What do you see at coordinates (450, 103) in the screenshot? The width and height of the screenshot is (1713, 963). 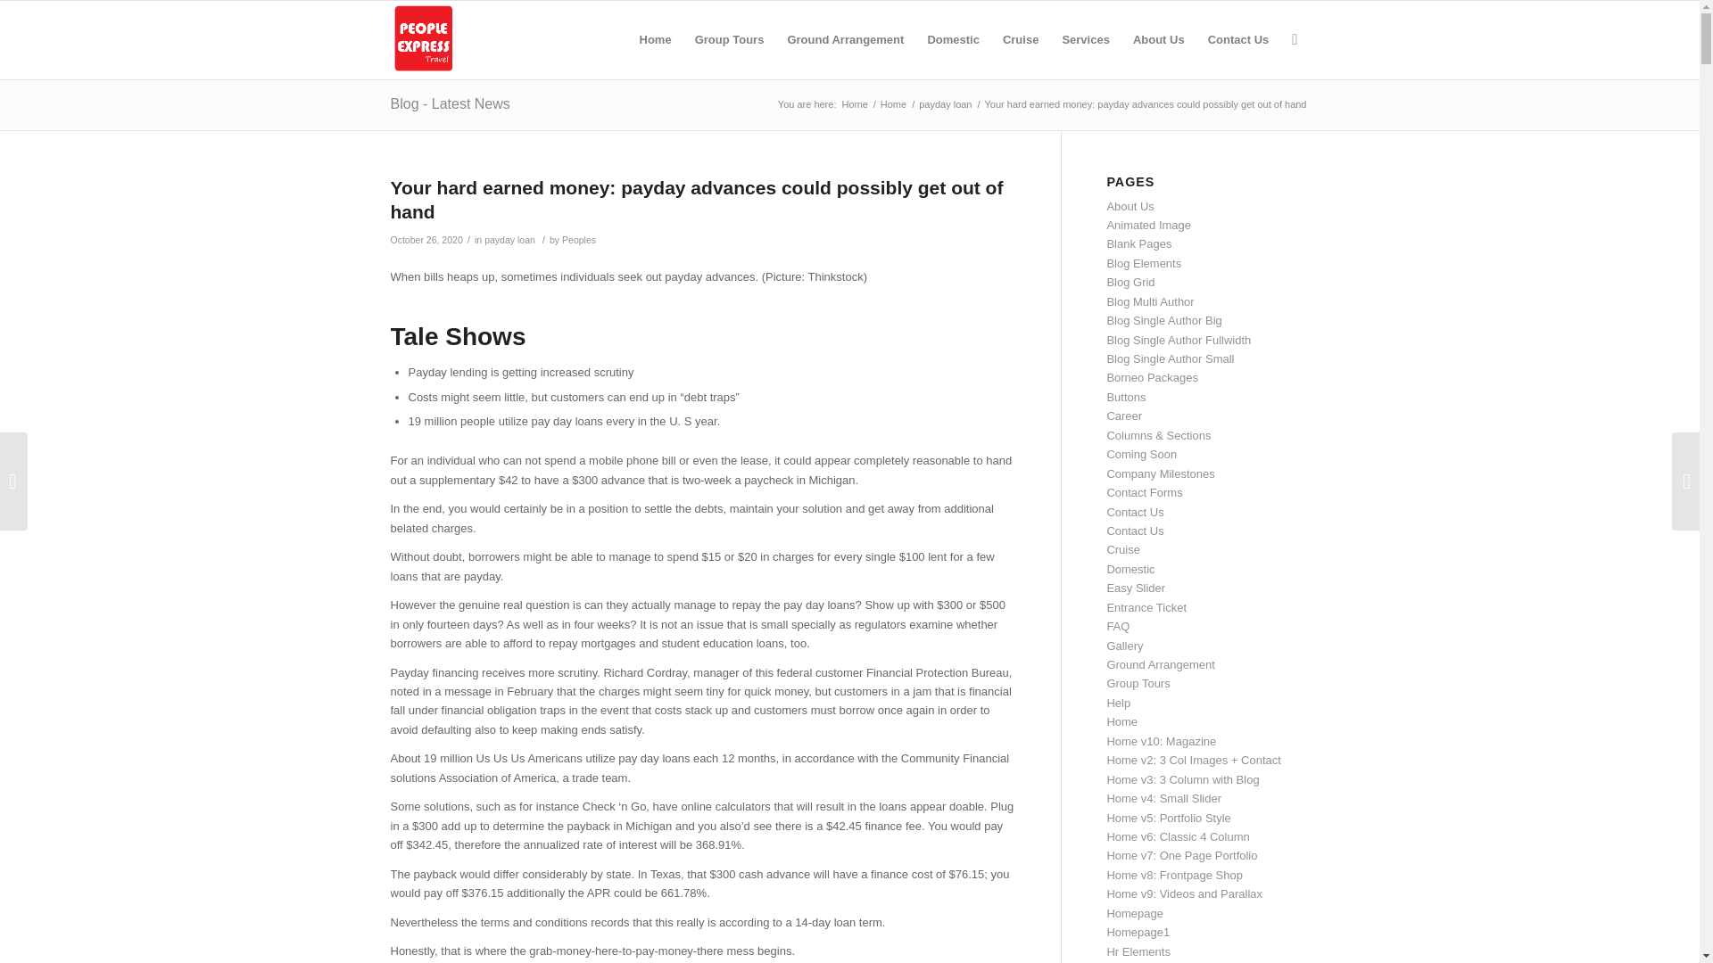 I see `Blog - Latest News` at bounding box center [450, 103].